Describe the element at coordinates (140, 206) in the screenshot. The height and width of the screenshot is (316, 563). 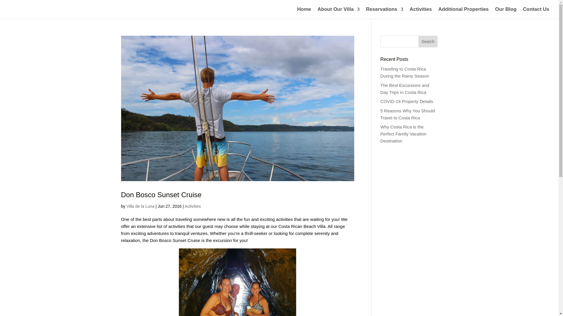
I see `Villa de la Luna` at that location.